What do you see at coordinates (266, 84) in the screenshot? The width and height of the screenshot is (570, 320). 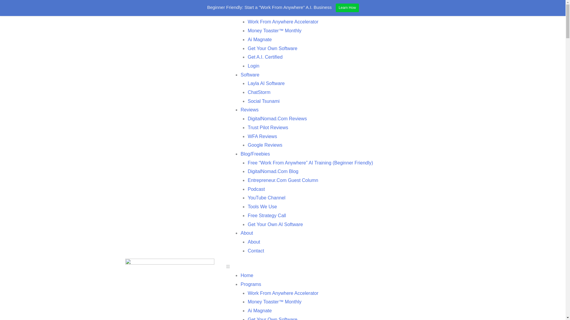 I see `Layla AI Software` at bounding box center [266, 84].